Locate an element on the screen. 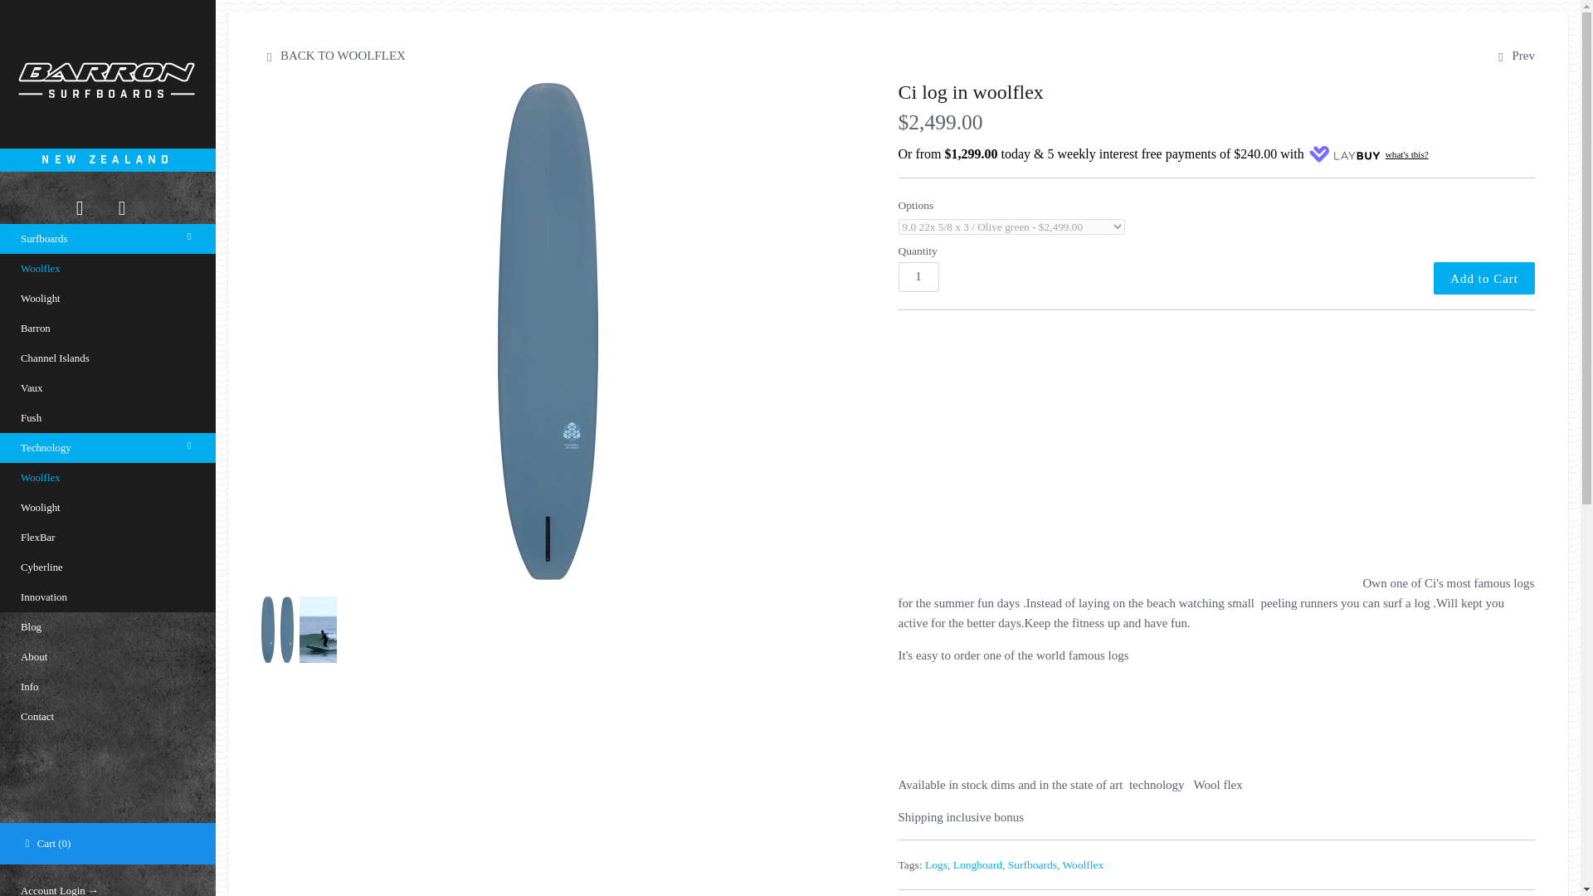 The width and height of the screenshot is (1593, 896). Info is located at coordinates (108, 687).